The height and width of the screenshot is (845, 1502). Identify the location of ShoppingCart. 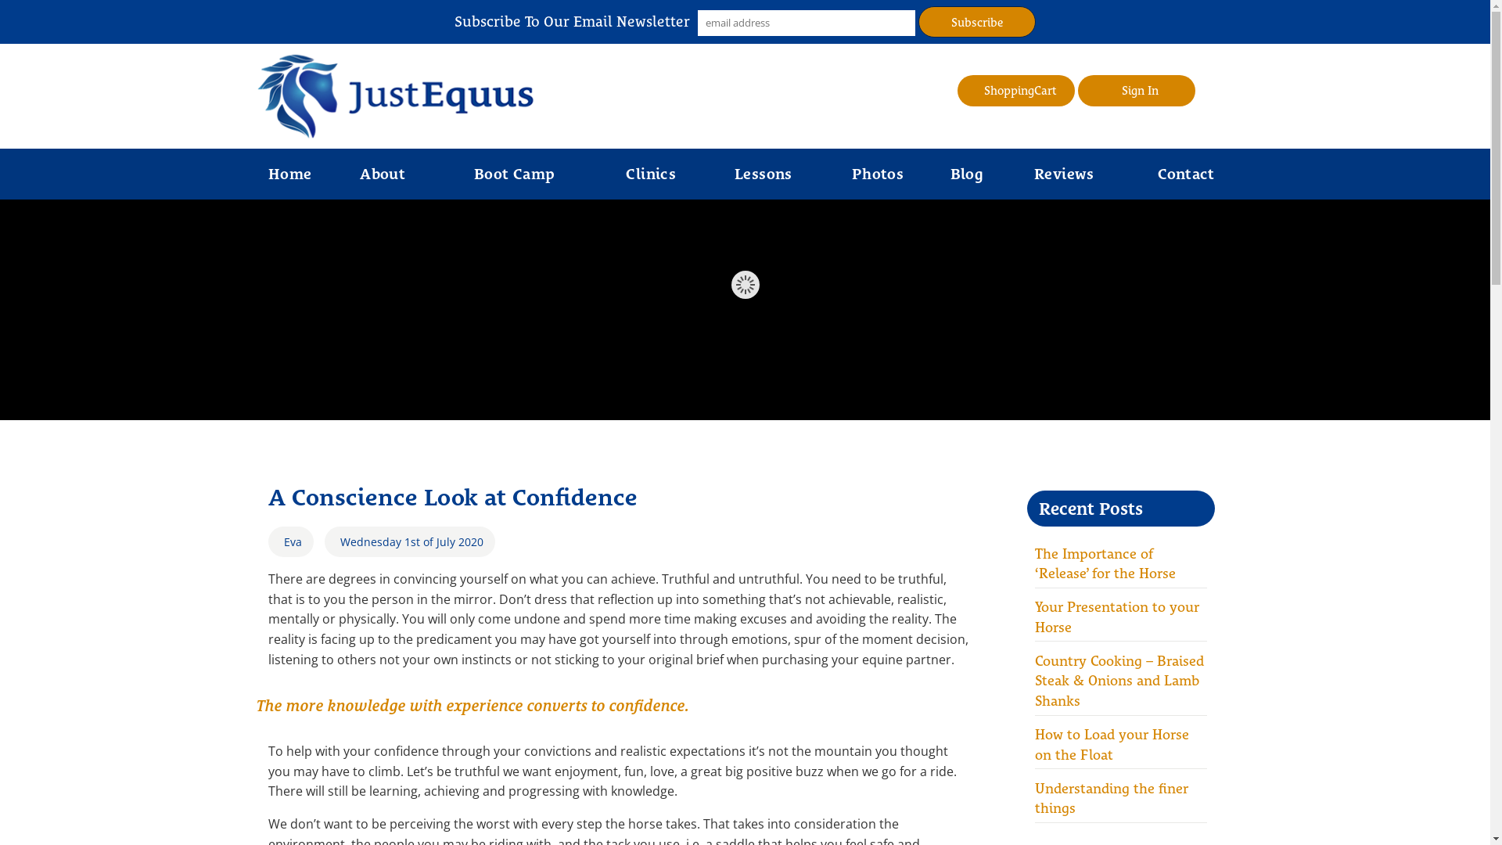
(1016, 91).